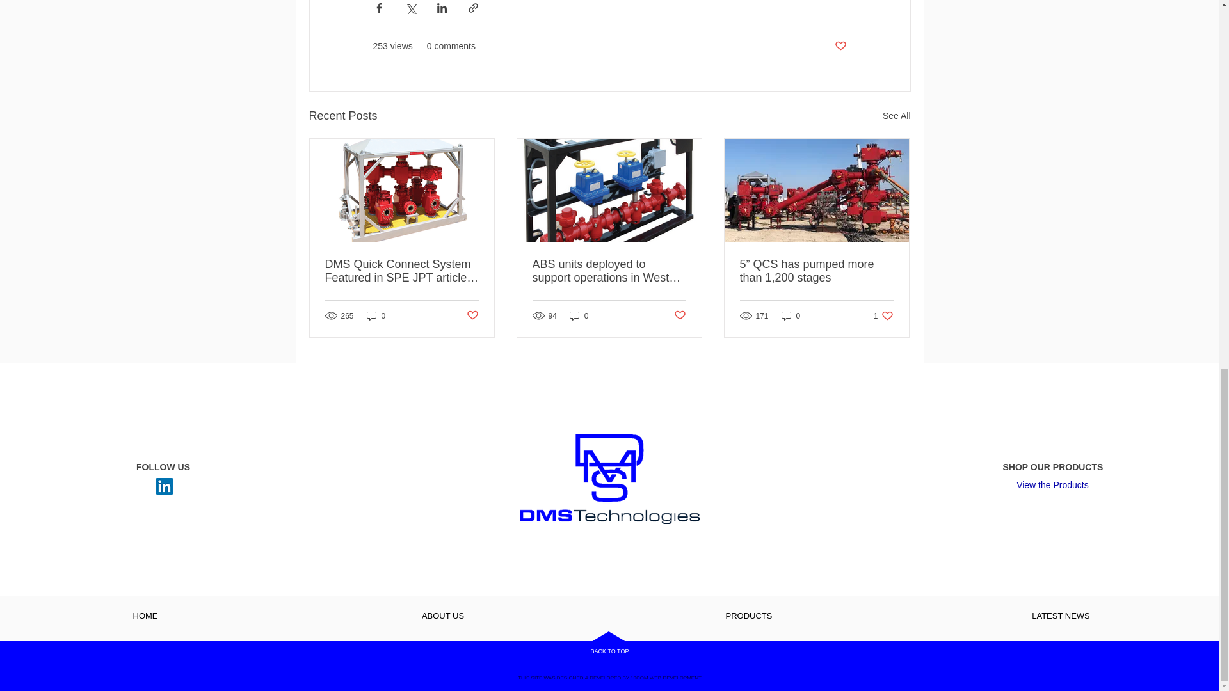  I want to click on ABOUT US, so click(442, 616).